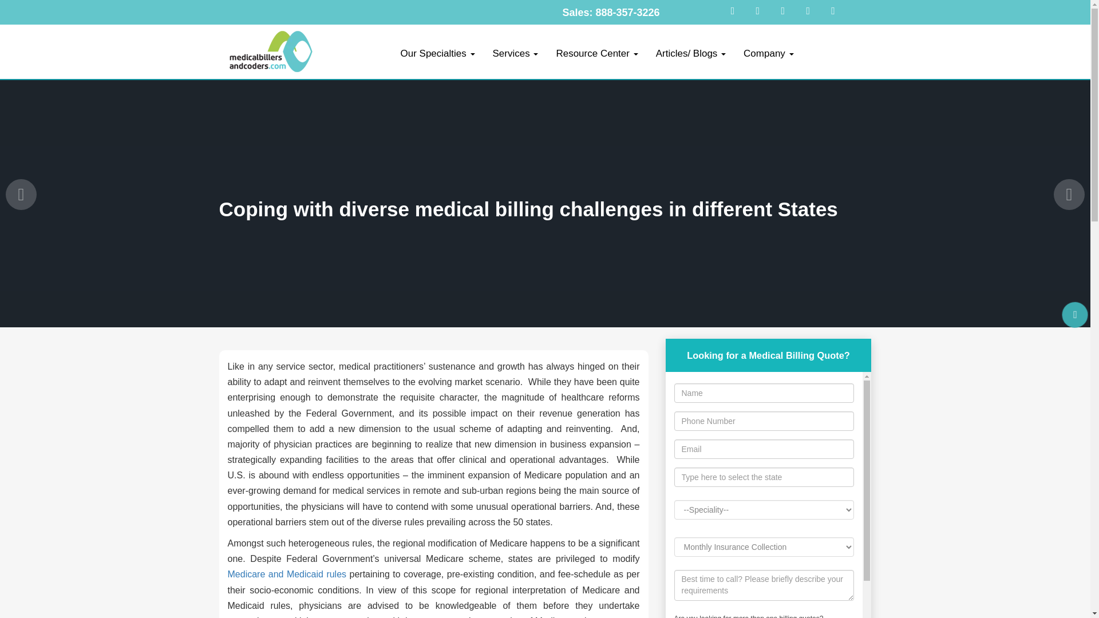 The width and height of the screenshot is (1099, 618). Describe the element at coordinates (515, 54) in the screenshot. I see `Services` at that location.